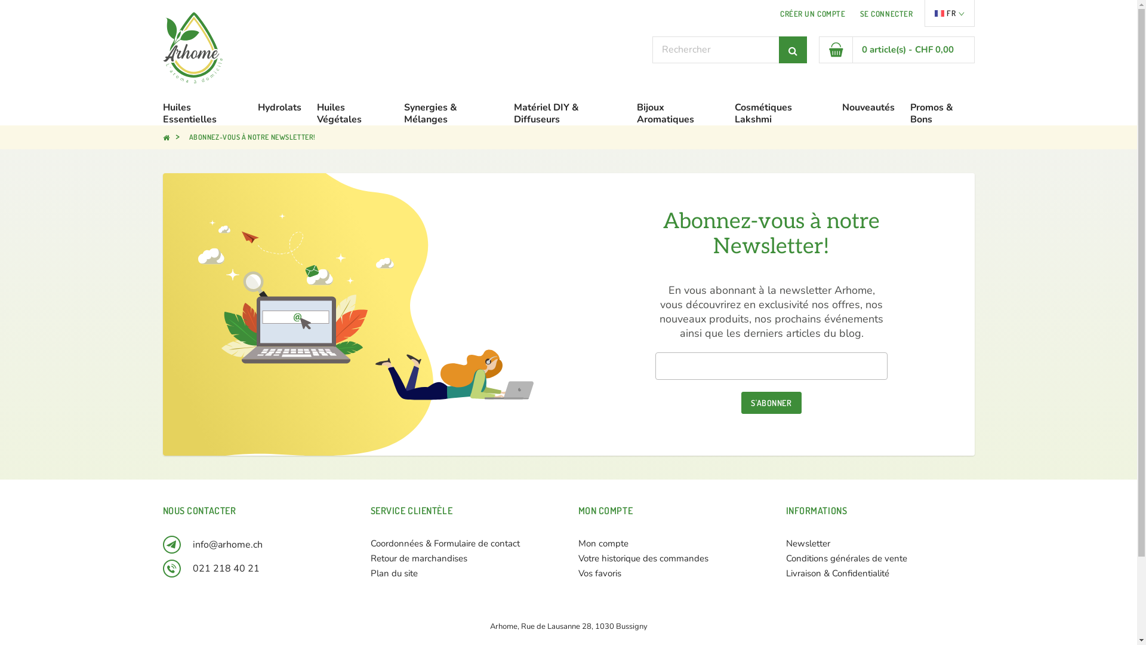 This screenshot has width=1146, height=645. I want to click on Bijoux Aromatiques, so click(678, 113).